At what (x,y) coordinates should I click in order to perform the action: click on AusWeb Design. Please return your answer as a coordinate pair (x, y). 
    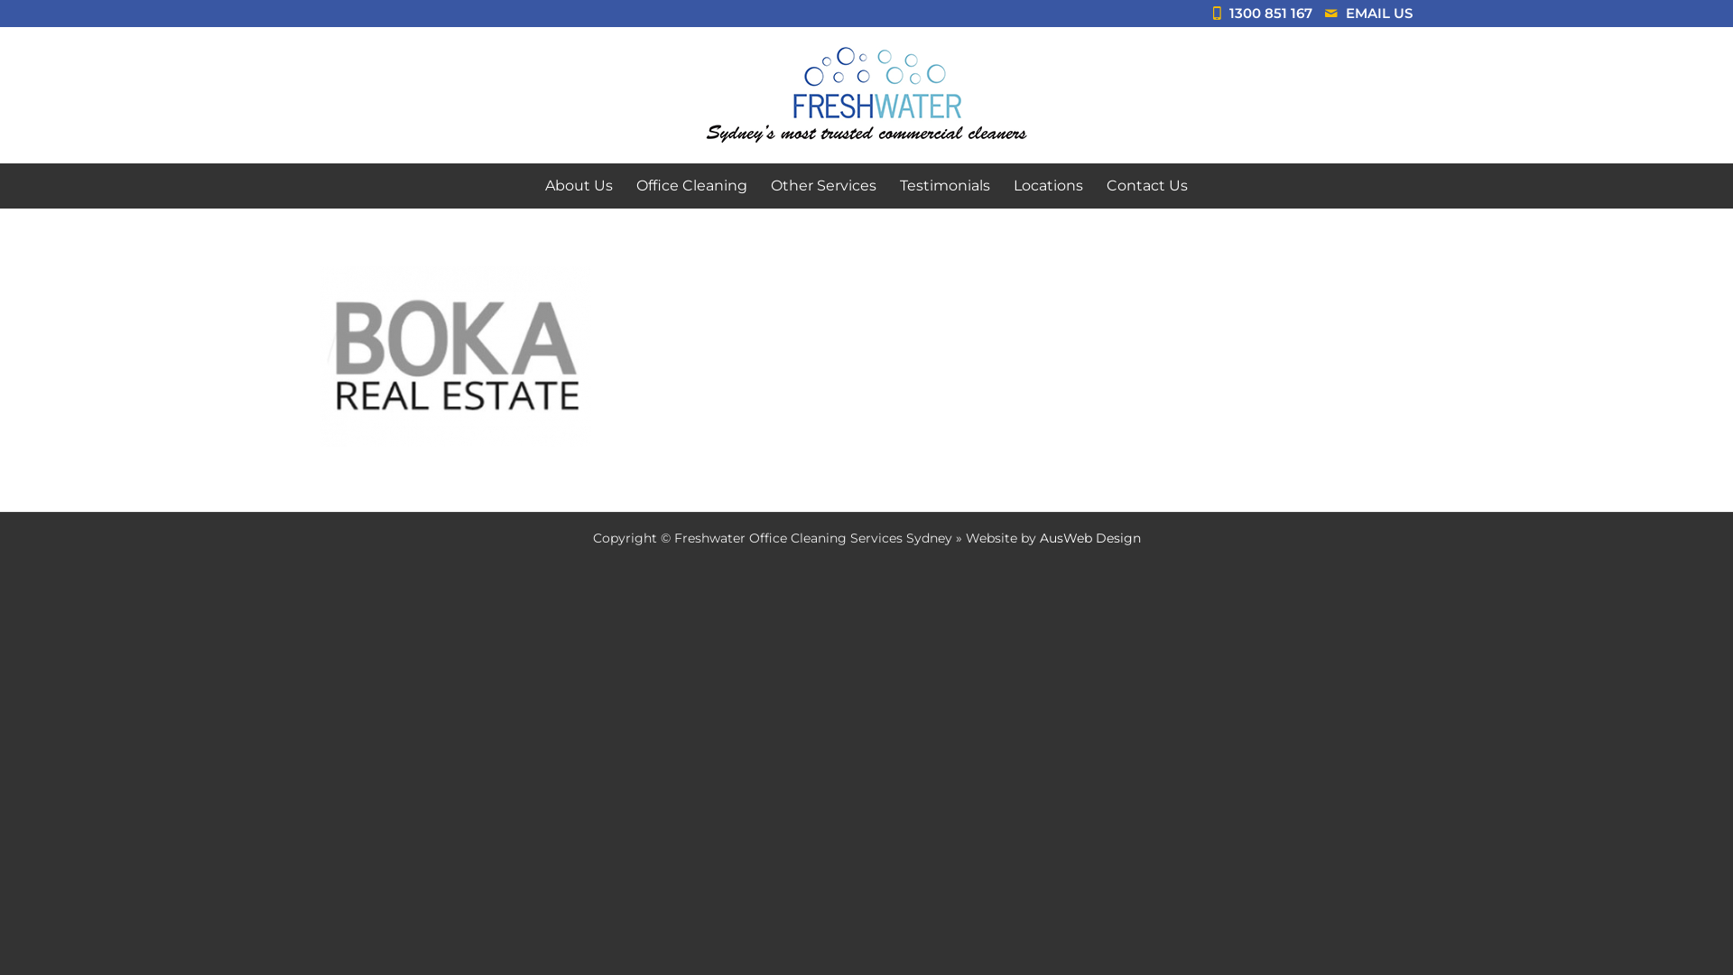
    Looking at the image, I should click on (1090, 538).